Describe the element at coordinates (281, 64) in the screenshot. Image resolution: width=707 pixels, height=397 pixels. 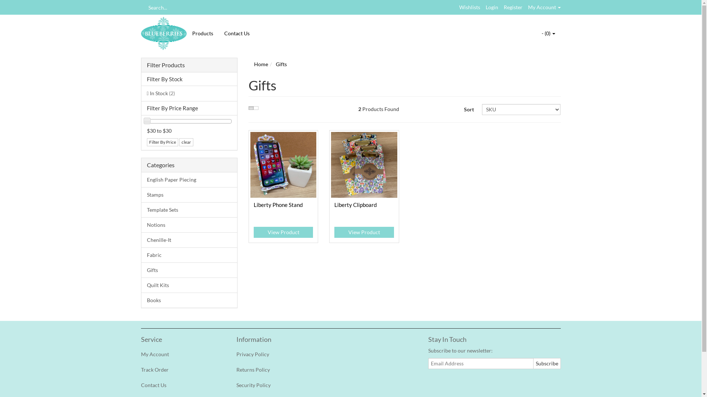
I see `Gifts` at that location.